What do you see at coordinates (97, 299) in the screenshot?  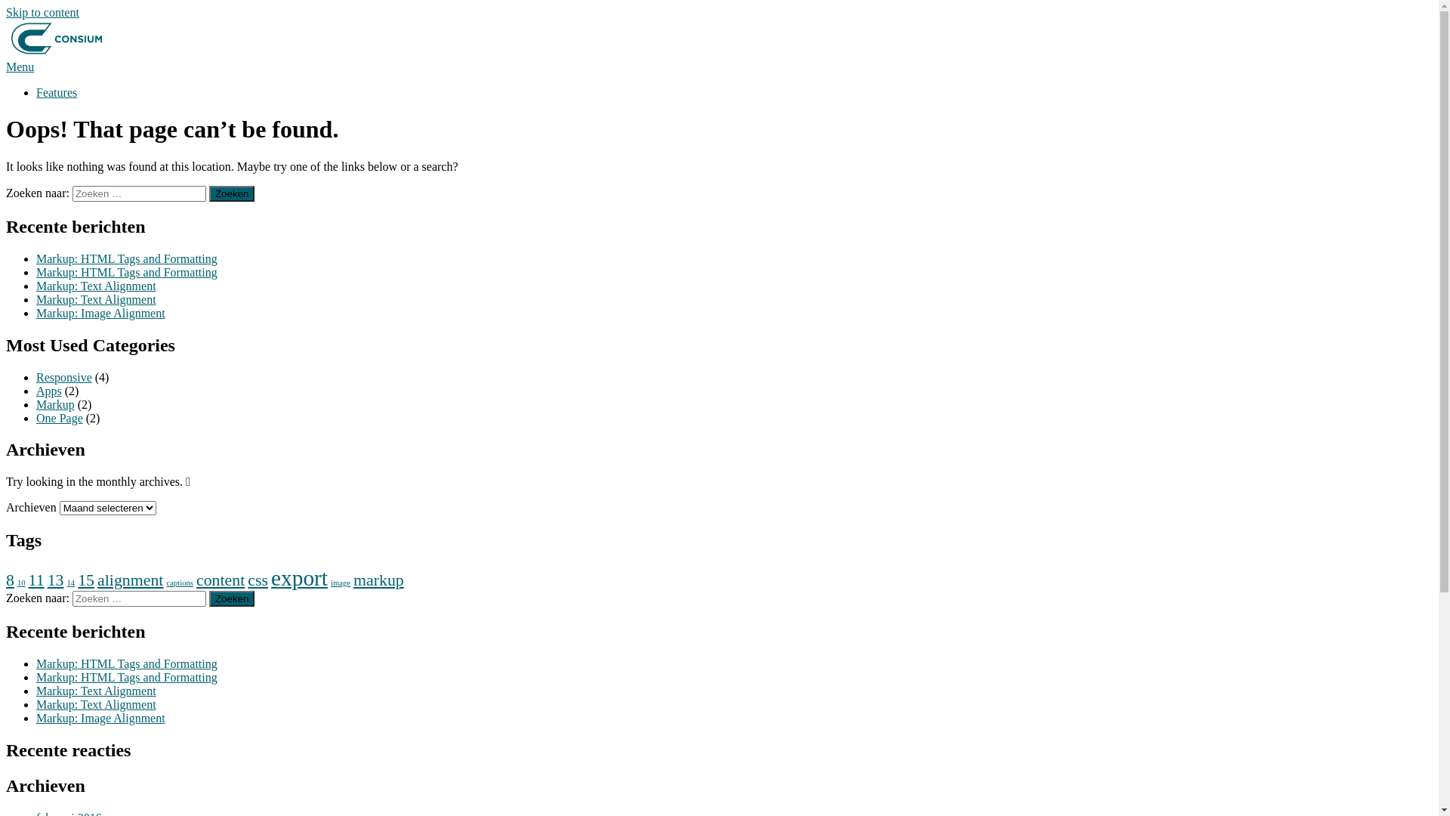 I see `Markup: Text Alignment` at bounding box center [97, 299].